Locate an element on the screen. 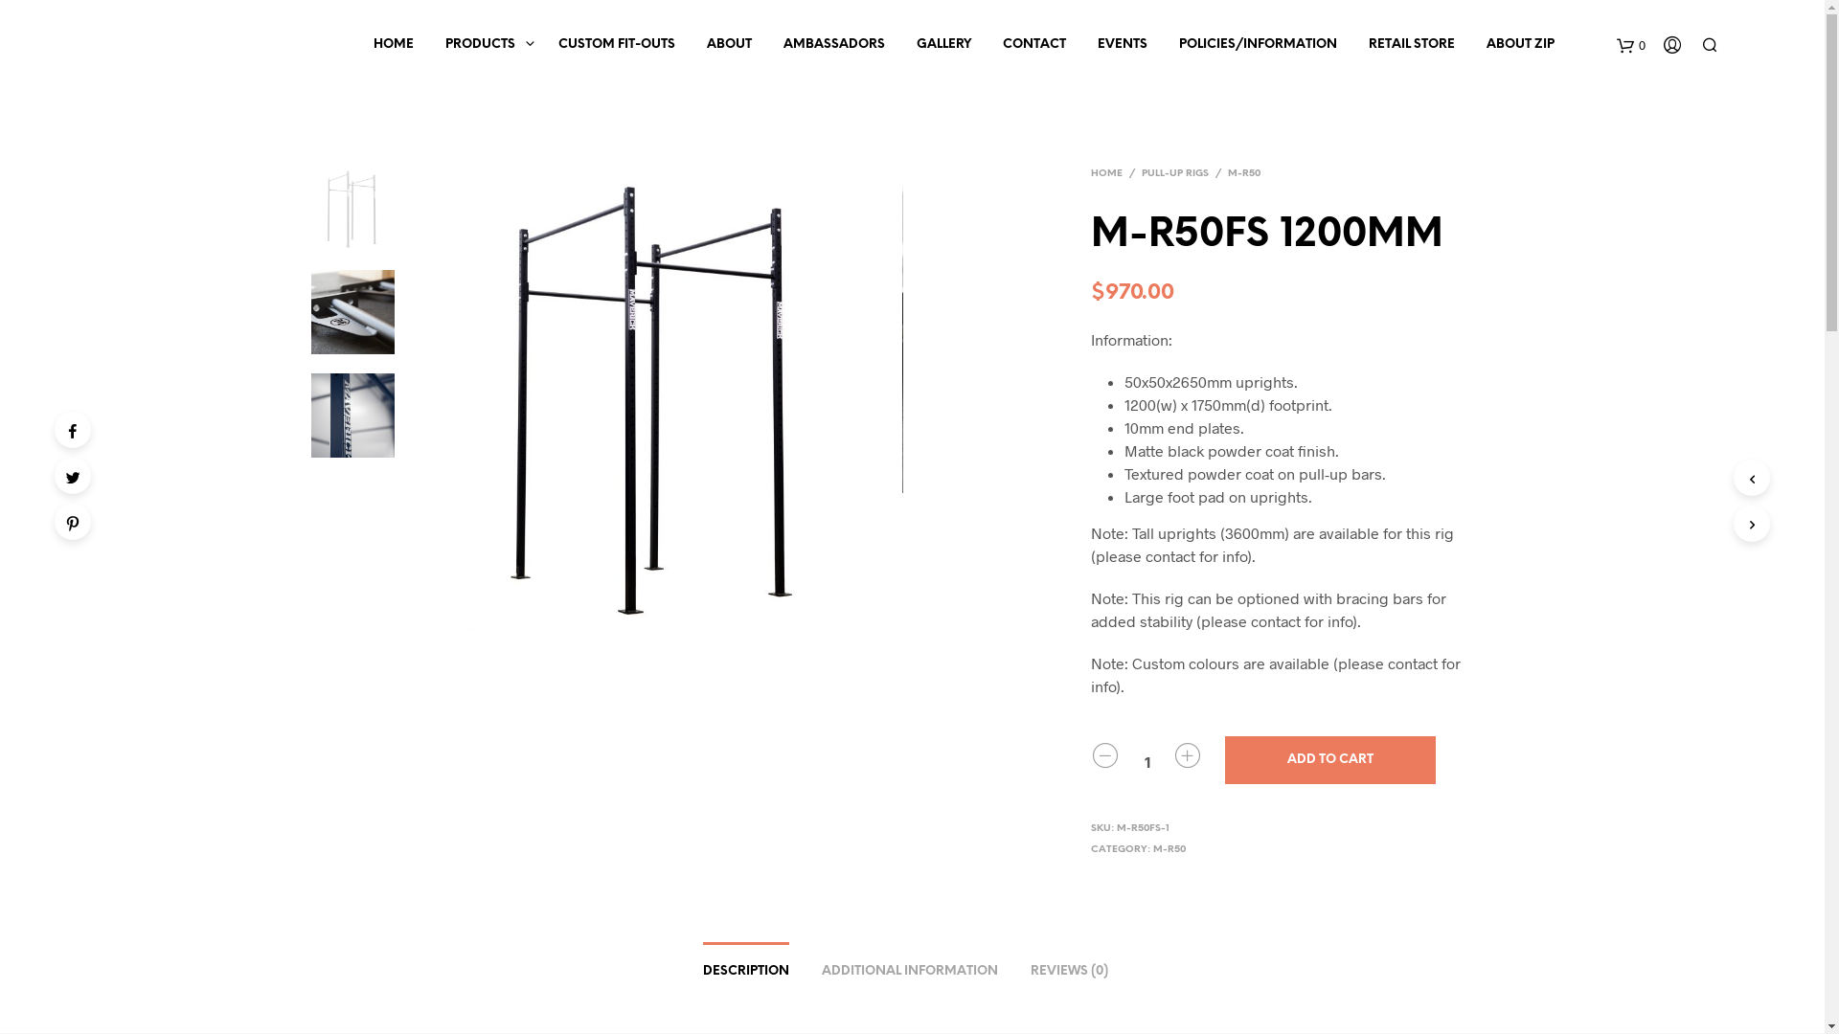 The height and width of the screenshot is (1034, 1839). PRODUCTS is located at coordinates (481, 44).